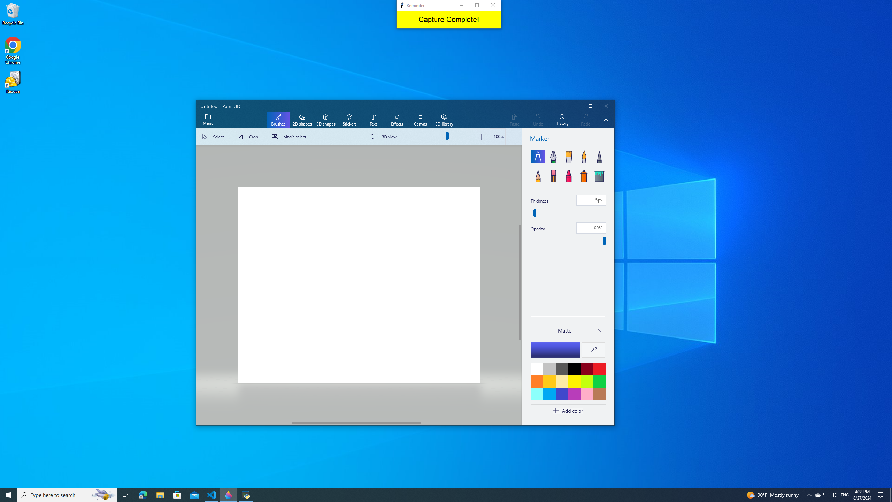 The width and height of the screenshot is (892, 502). I want to click on Text, so click(373, 120).